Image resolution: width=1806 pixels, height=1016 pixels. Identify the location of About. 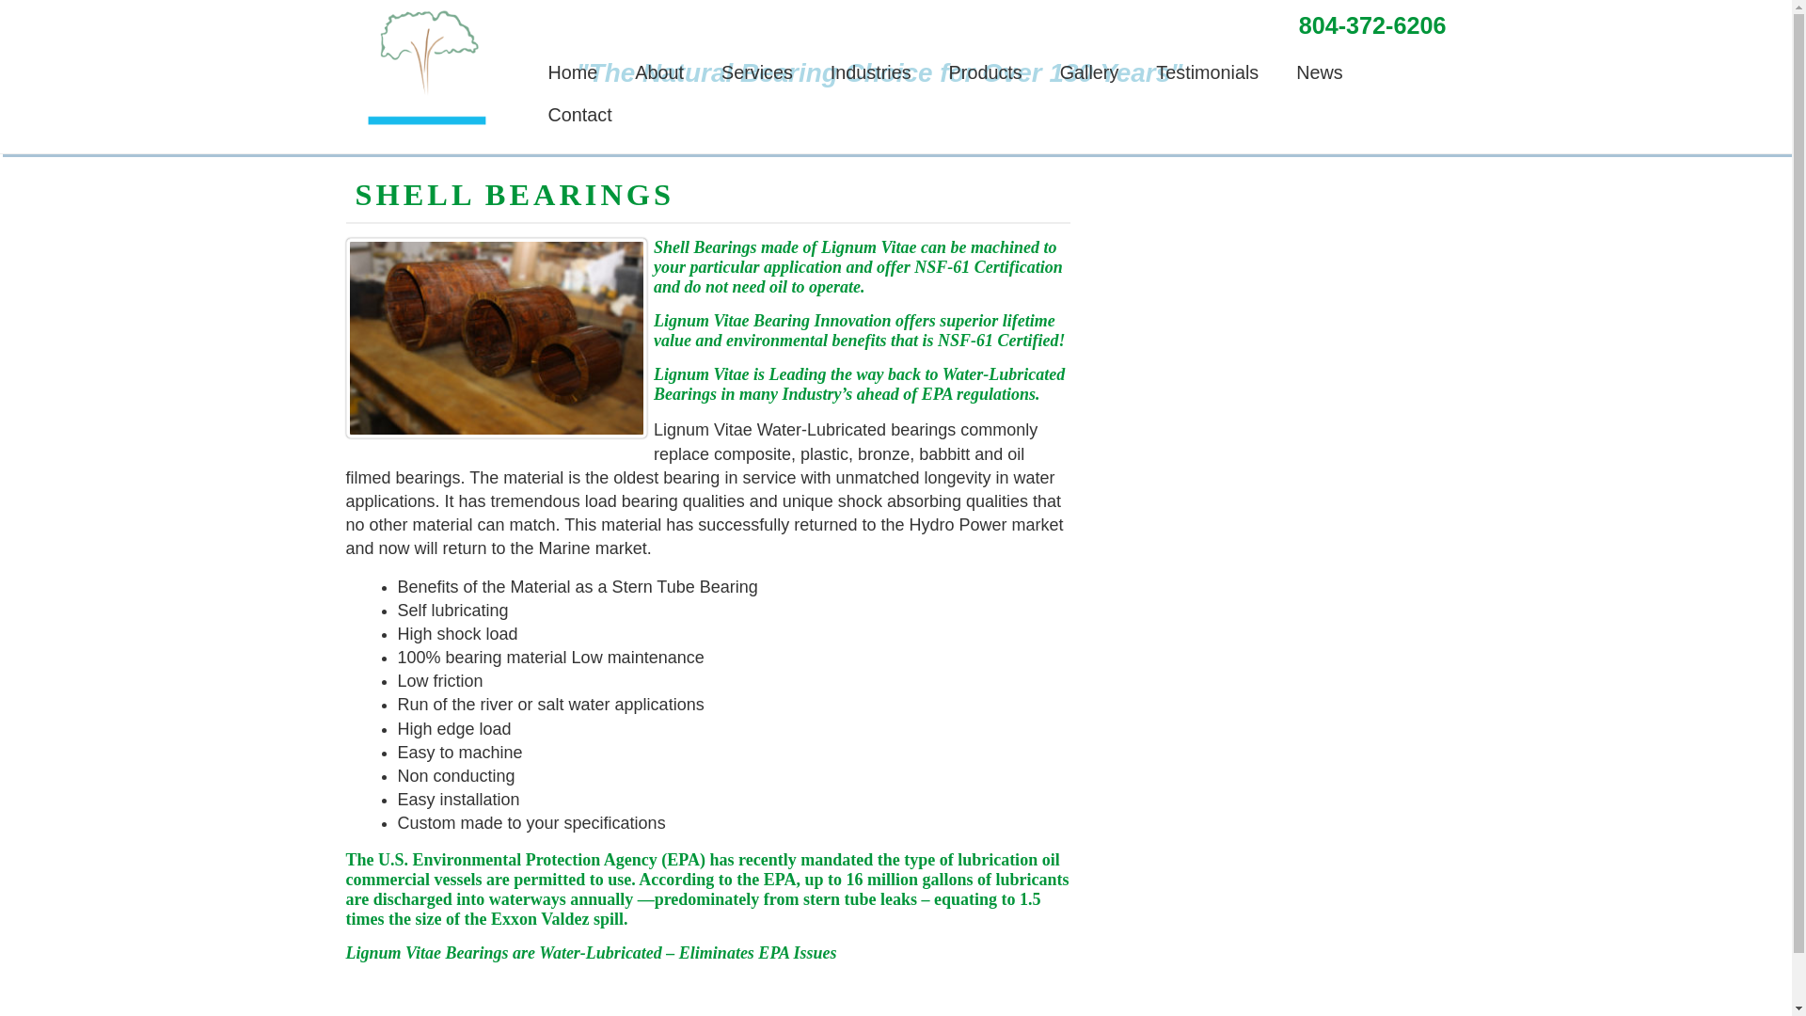
(658, 73).